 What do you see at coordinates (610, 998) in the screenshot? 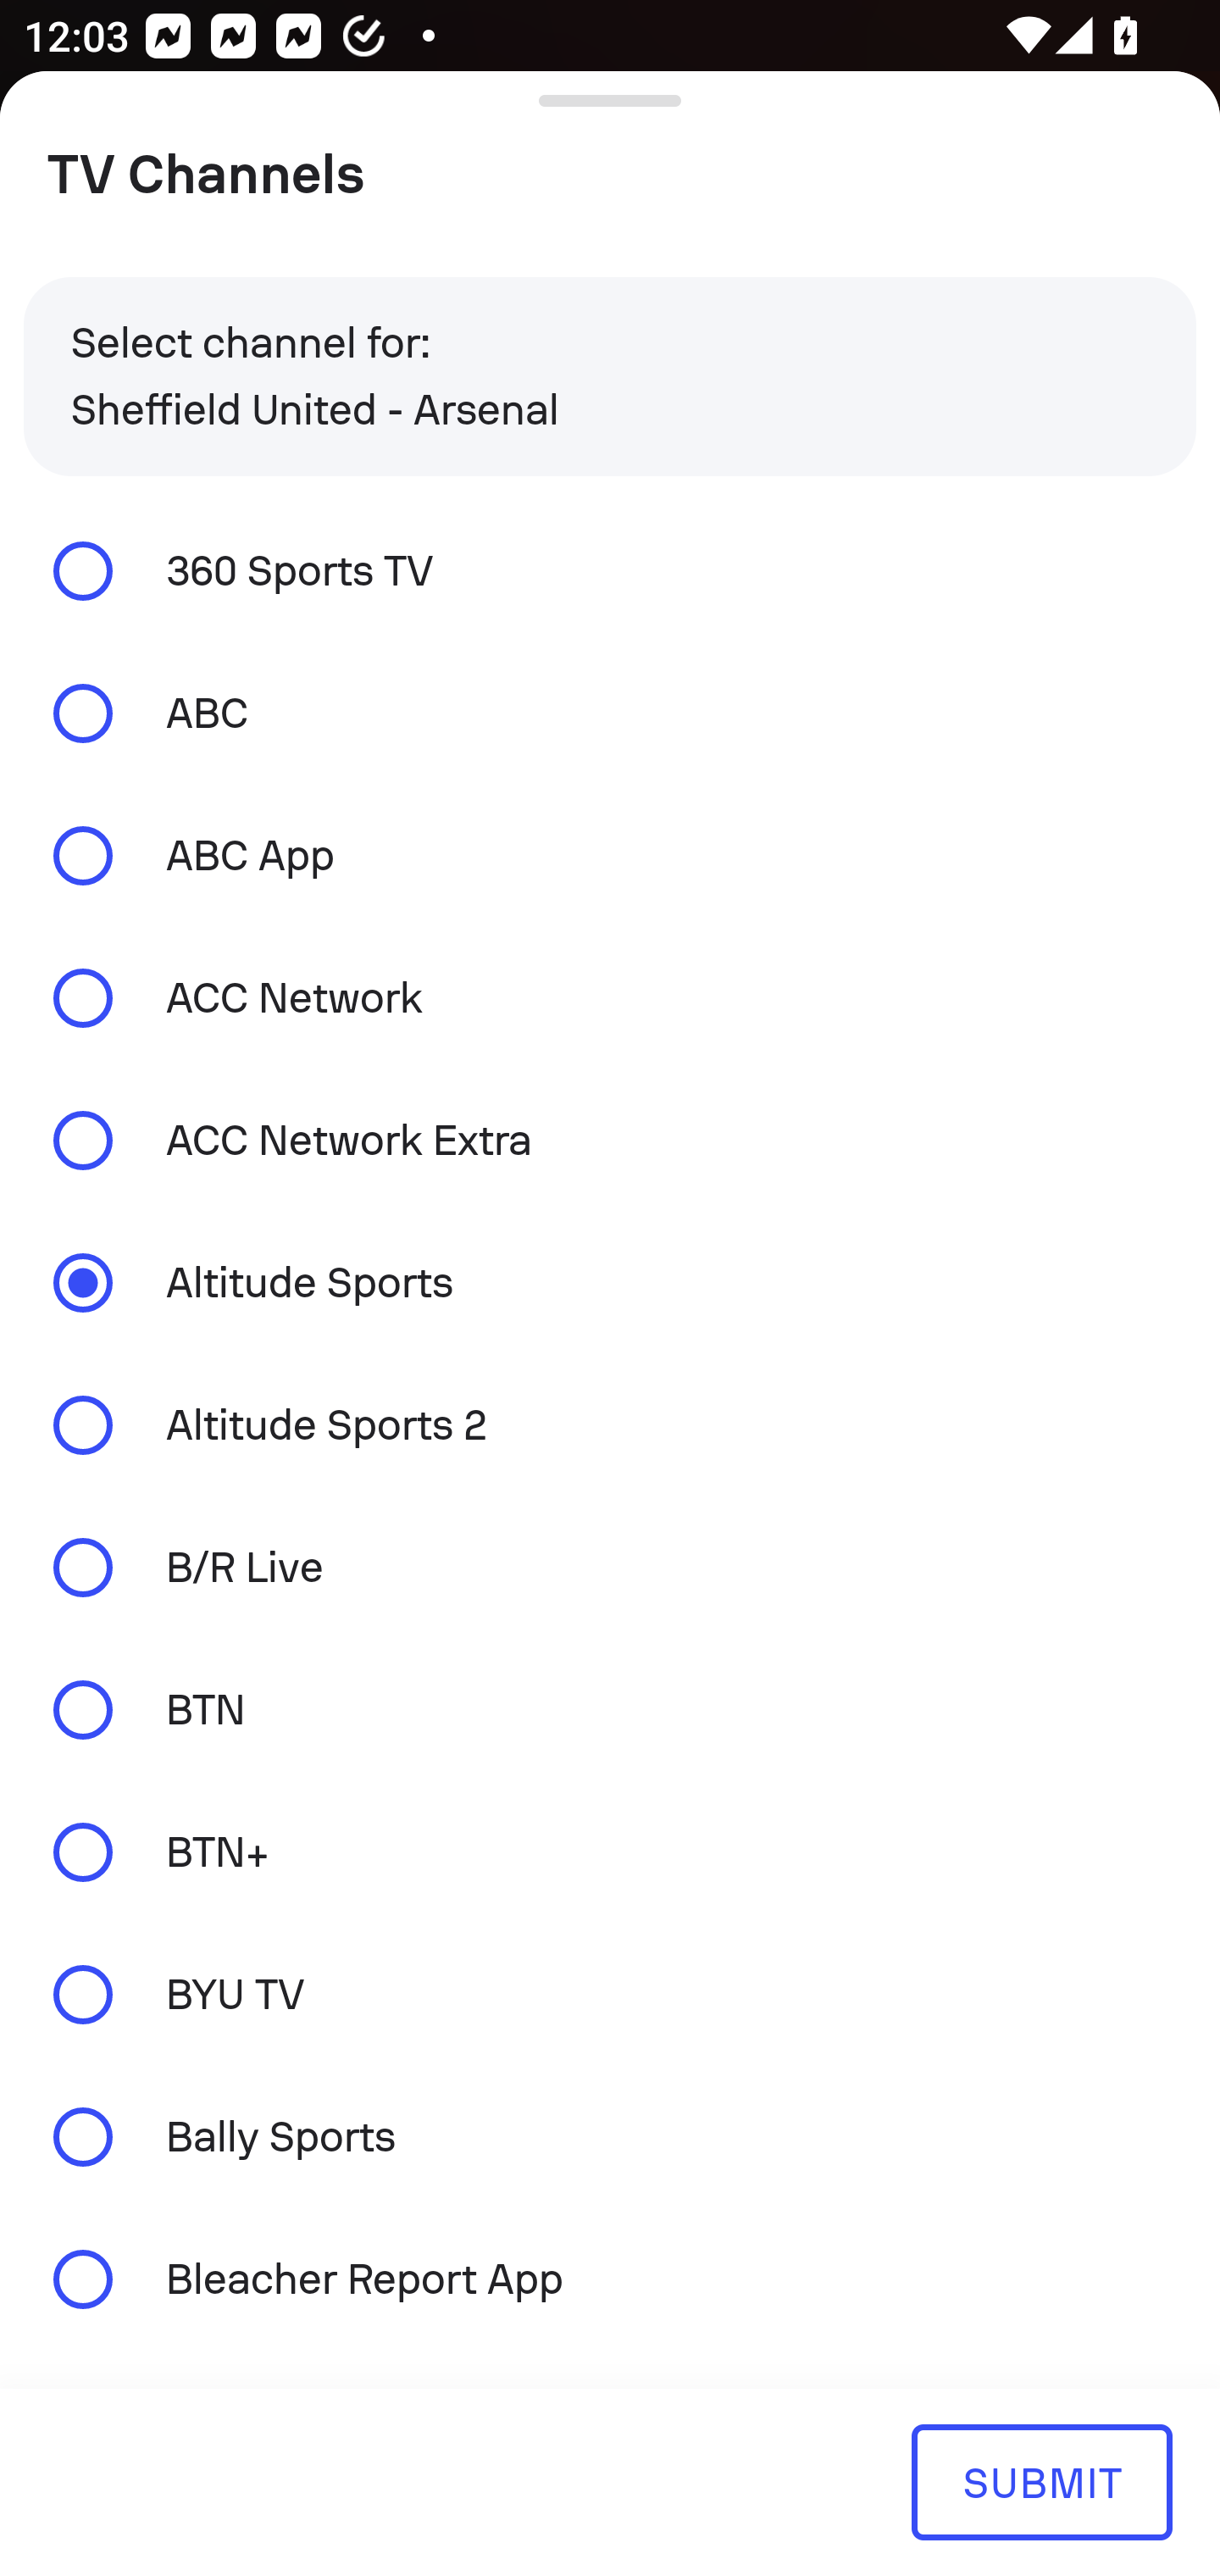
I see `ACC Network` at bounding box center [610, 998].